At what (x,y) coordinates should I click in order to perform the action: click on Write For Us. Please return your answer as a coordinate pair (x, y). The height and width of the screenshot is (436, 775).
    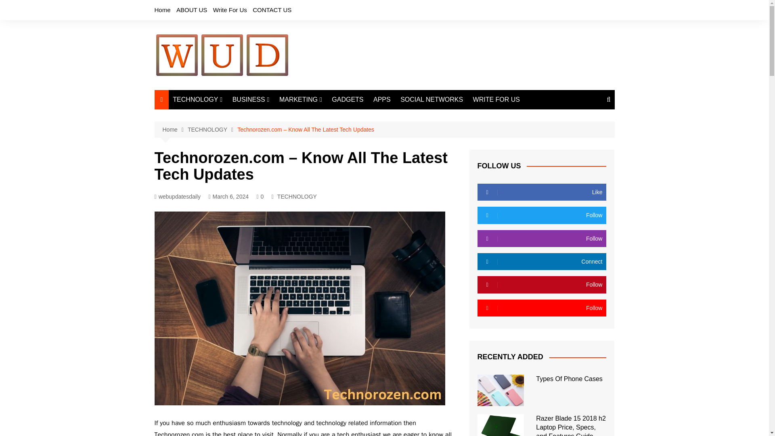
    Looking at the image, I should click on (230, 10).